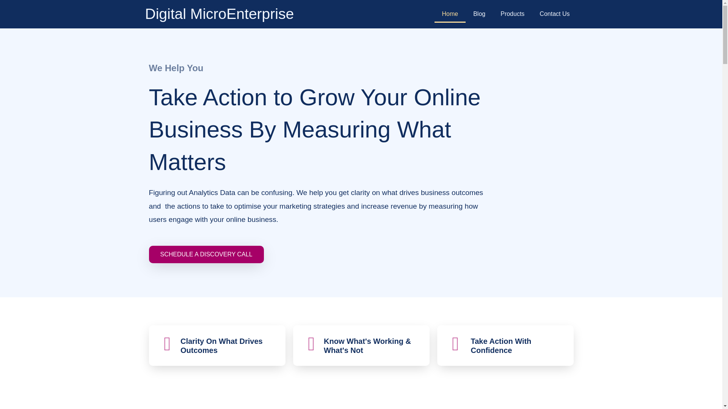 This screenshot has width=728, height=409. I want to click on Contact Us, so click(554, 14).